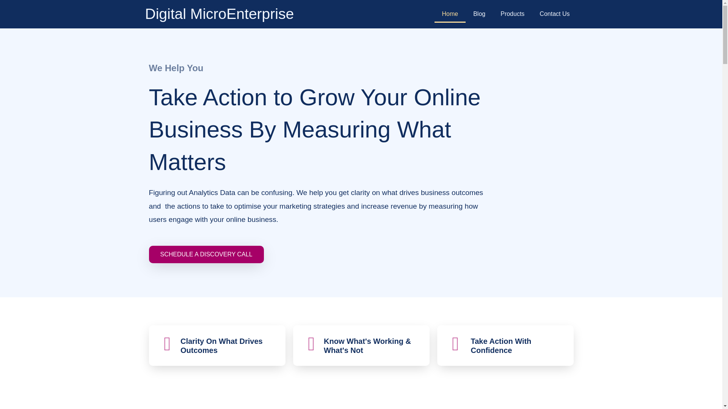 This screenshot has width=728, height=409. I want to click on Contact Us, so click(554, 14).